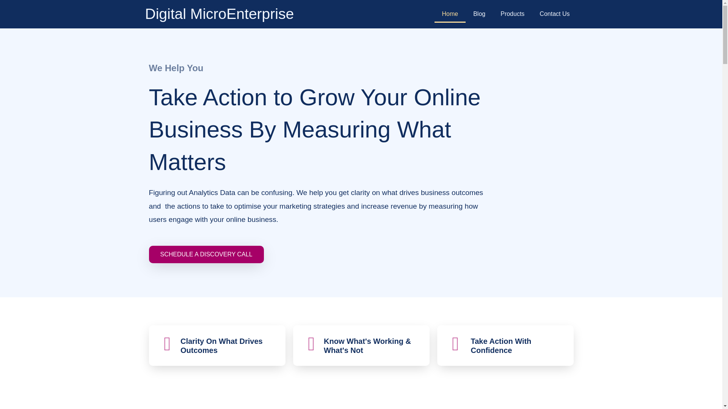 This screenshot has width=728, height=409. I want to click on Contact Us, so click(554, 14).